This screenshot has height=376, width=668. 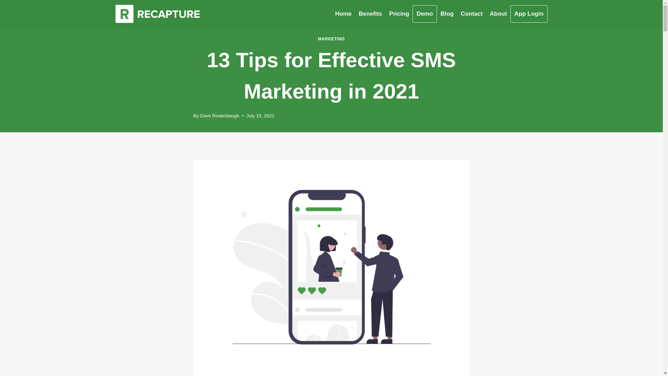 What do you see at coordinates (331, 39) in the screenshot?
I see `MARKETING` at bounding box center [331, 39].